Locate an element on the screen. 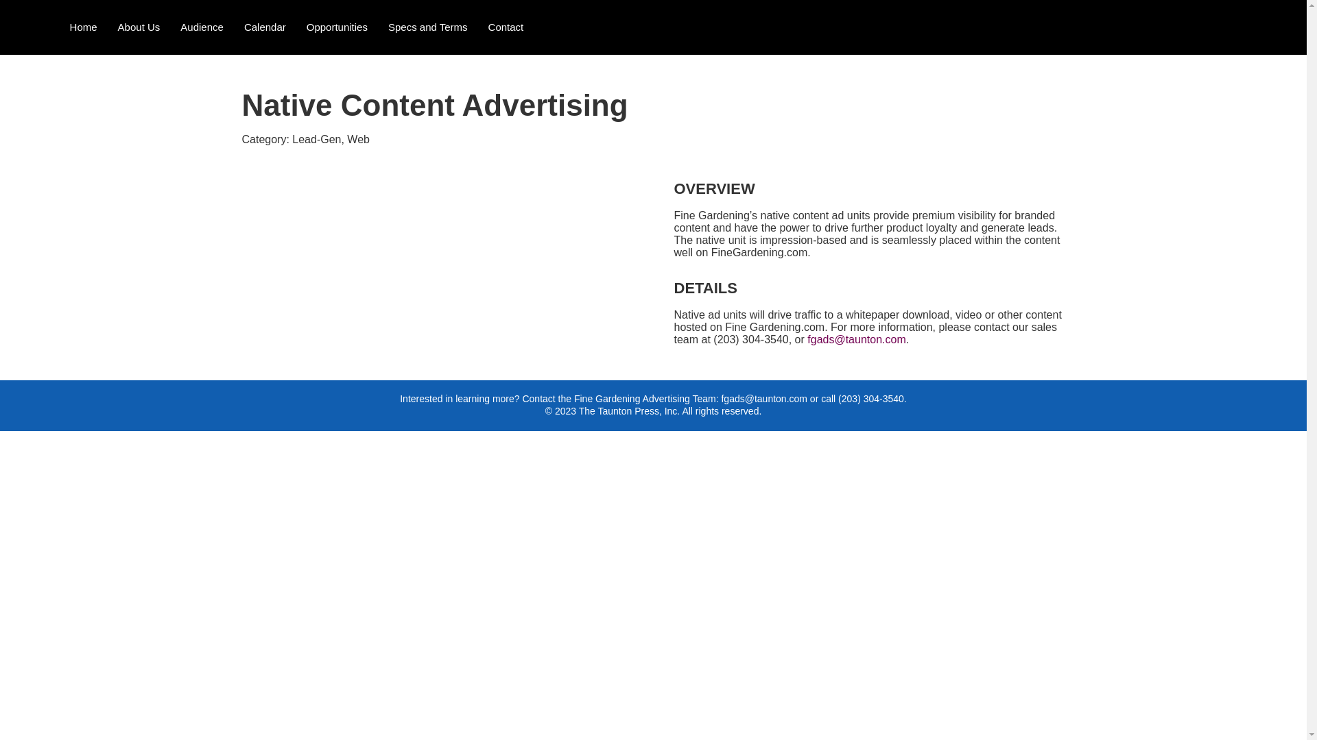  Audience is located at coordinates (202, 27).